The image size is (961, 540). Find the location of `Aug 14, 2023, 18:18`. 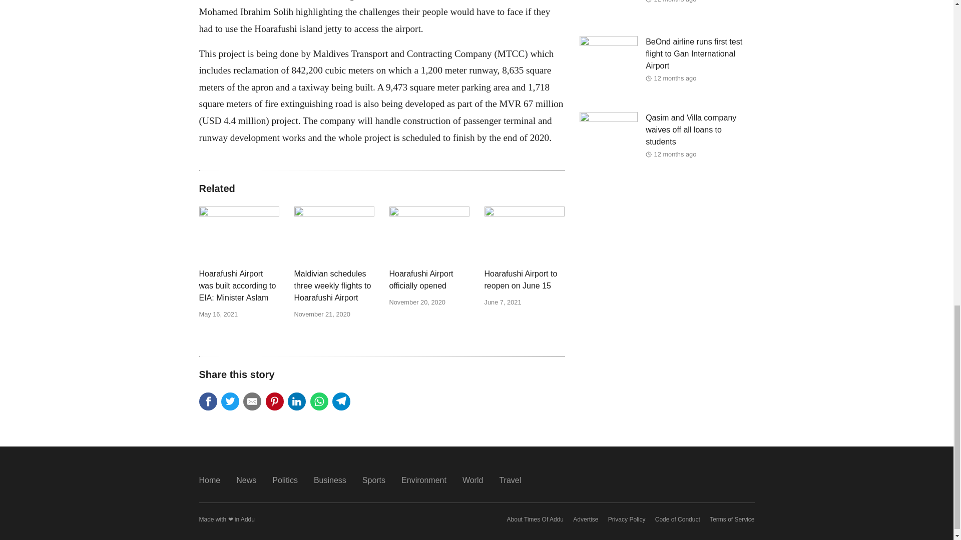

Aug 14, 2023, 18:18 is located at coordinates (676, 1).